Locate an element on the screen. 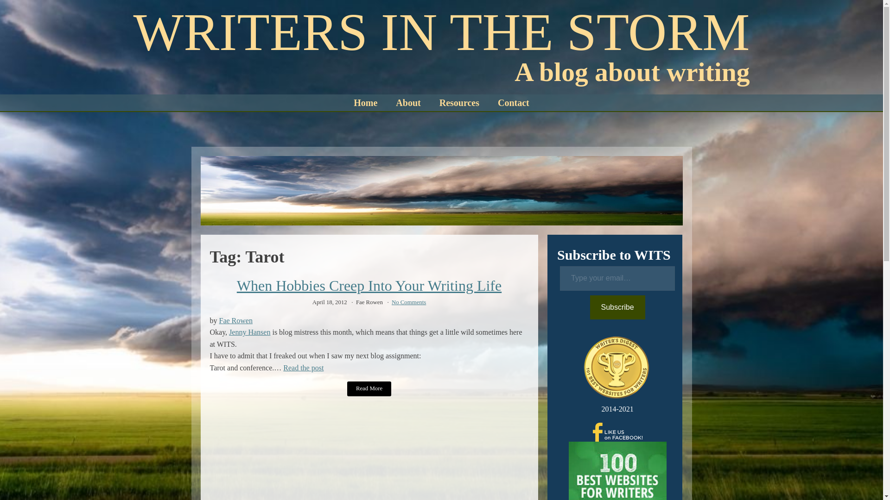 This screenshot has width=890, height=500. Please fill in this field. is located at coordinates (617, 278).